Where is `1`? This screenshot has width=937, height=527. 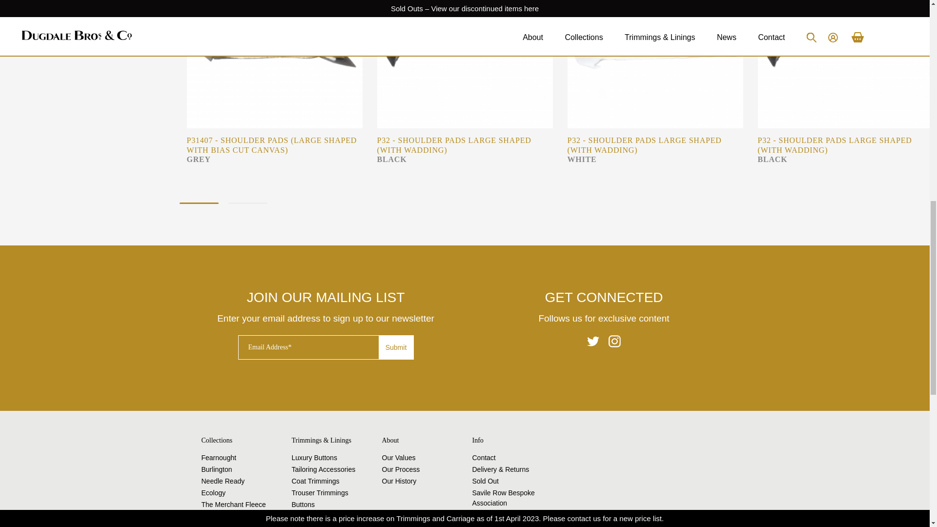 1 is located at coordinates (199, 203).